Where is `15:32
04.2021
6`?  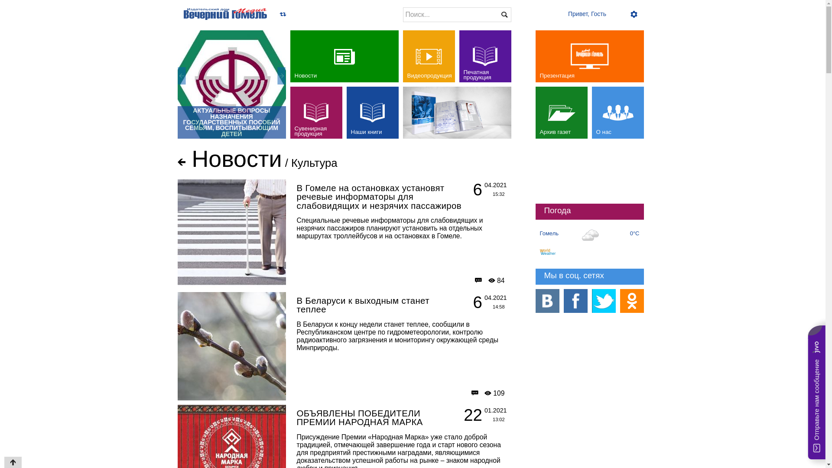 15:32
04.2021
6 is located at coordinates (481, 190).